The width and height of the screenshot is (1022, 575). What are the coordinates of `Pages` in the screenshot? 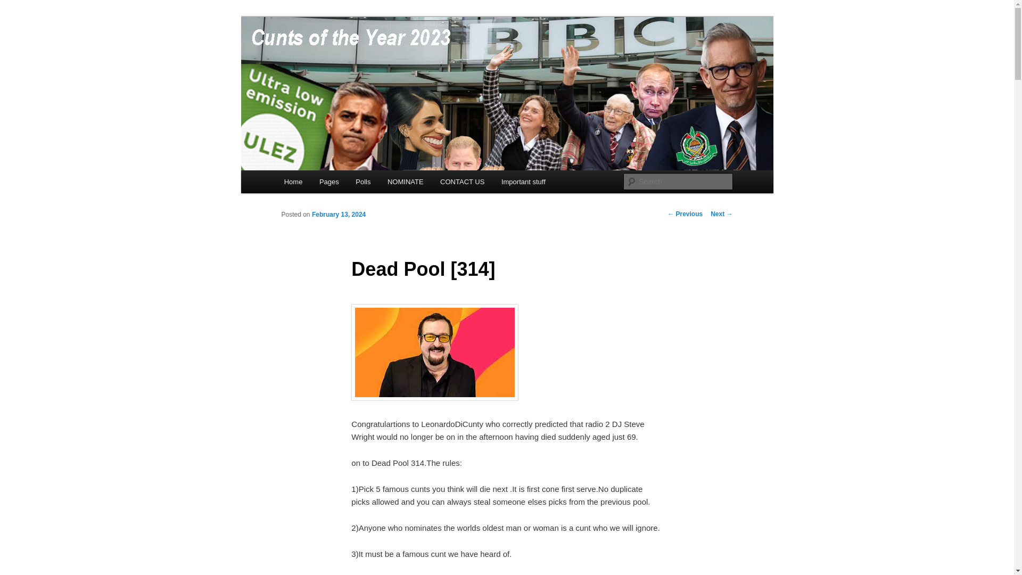 It's located at (329, 181).